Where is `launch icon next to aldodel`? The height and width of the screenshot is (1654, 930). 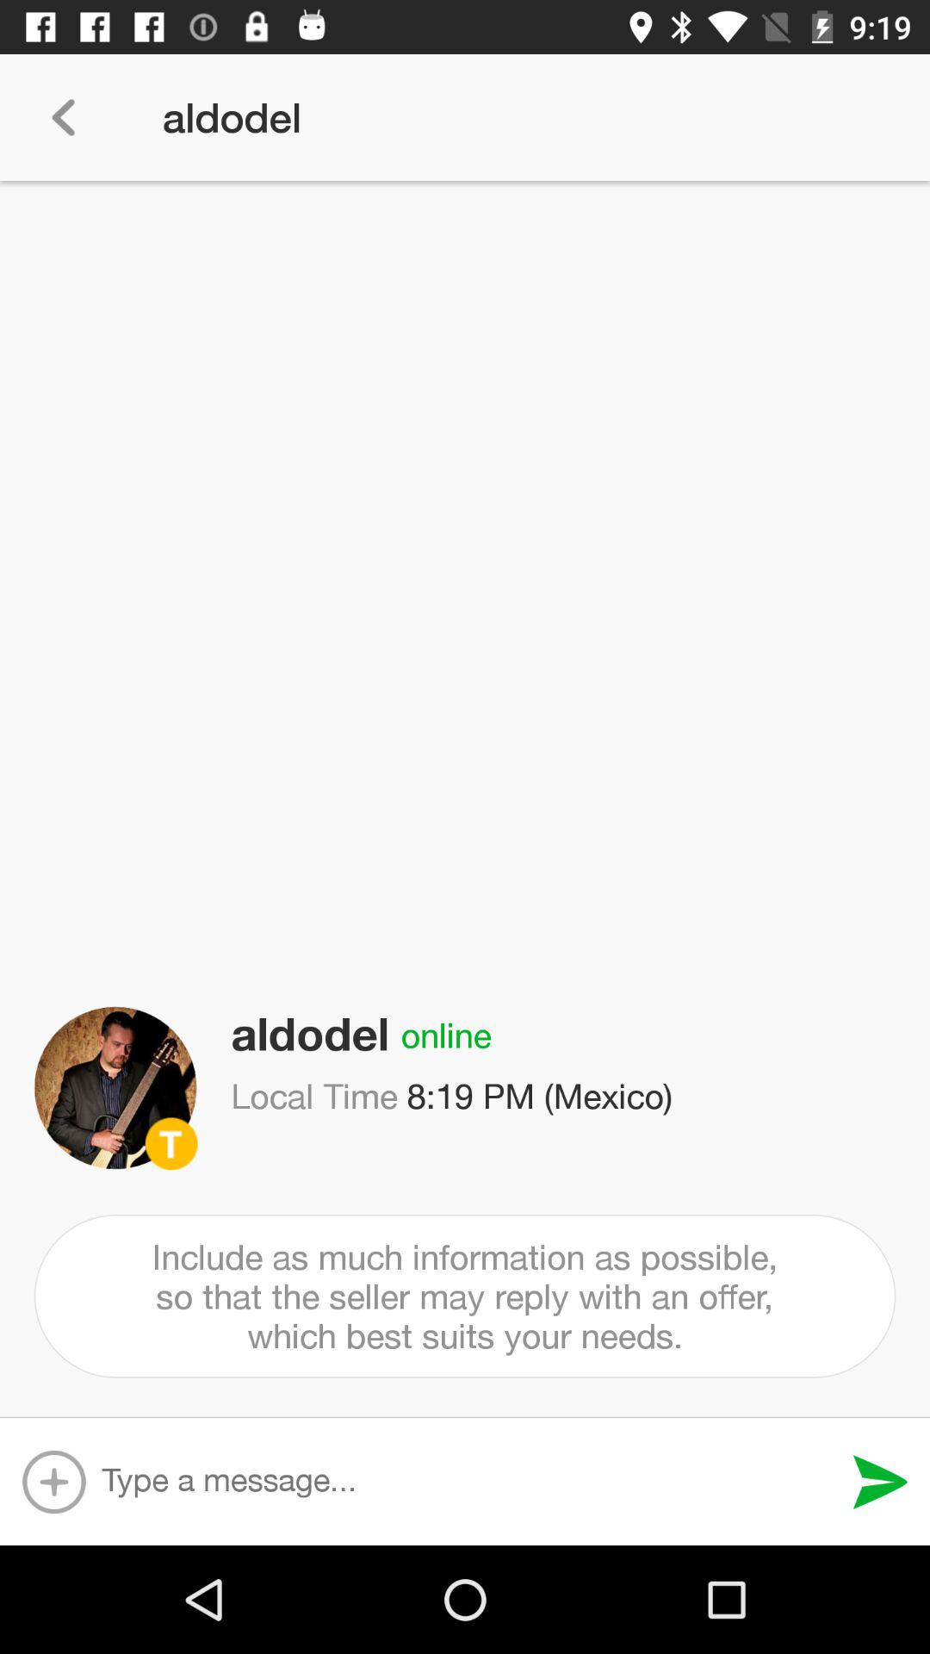
launch icon next to aldodel is located at coordinates (63, 117).